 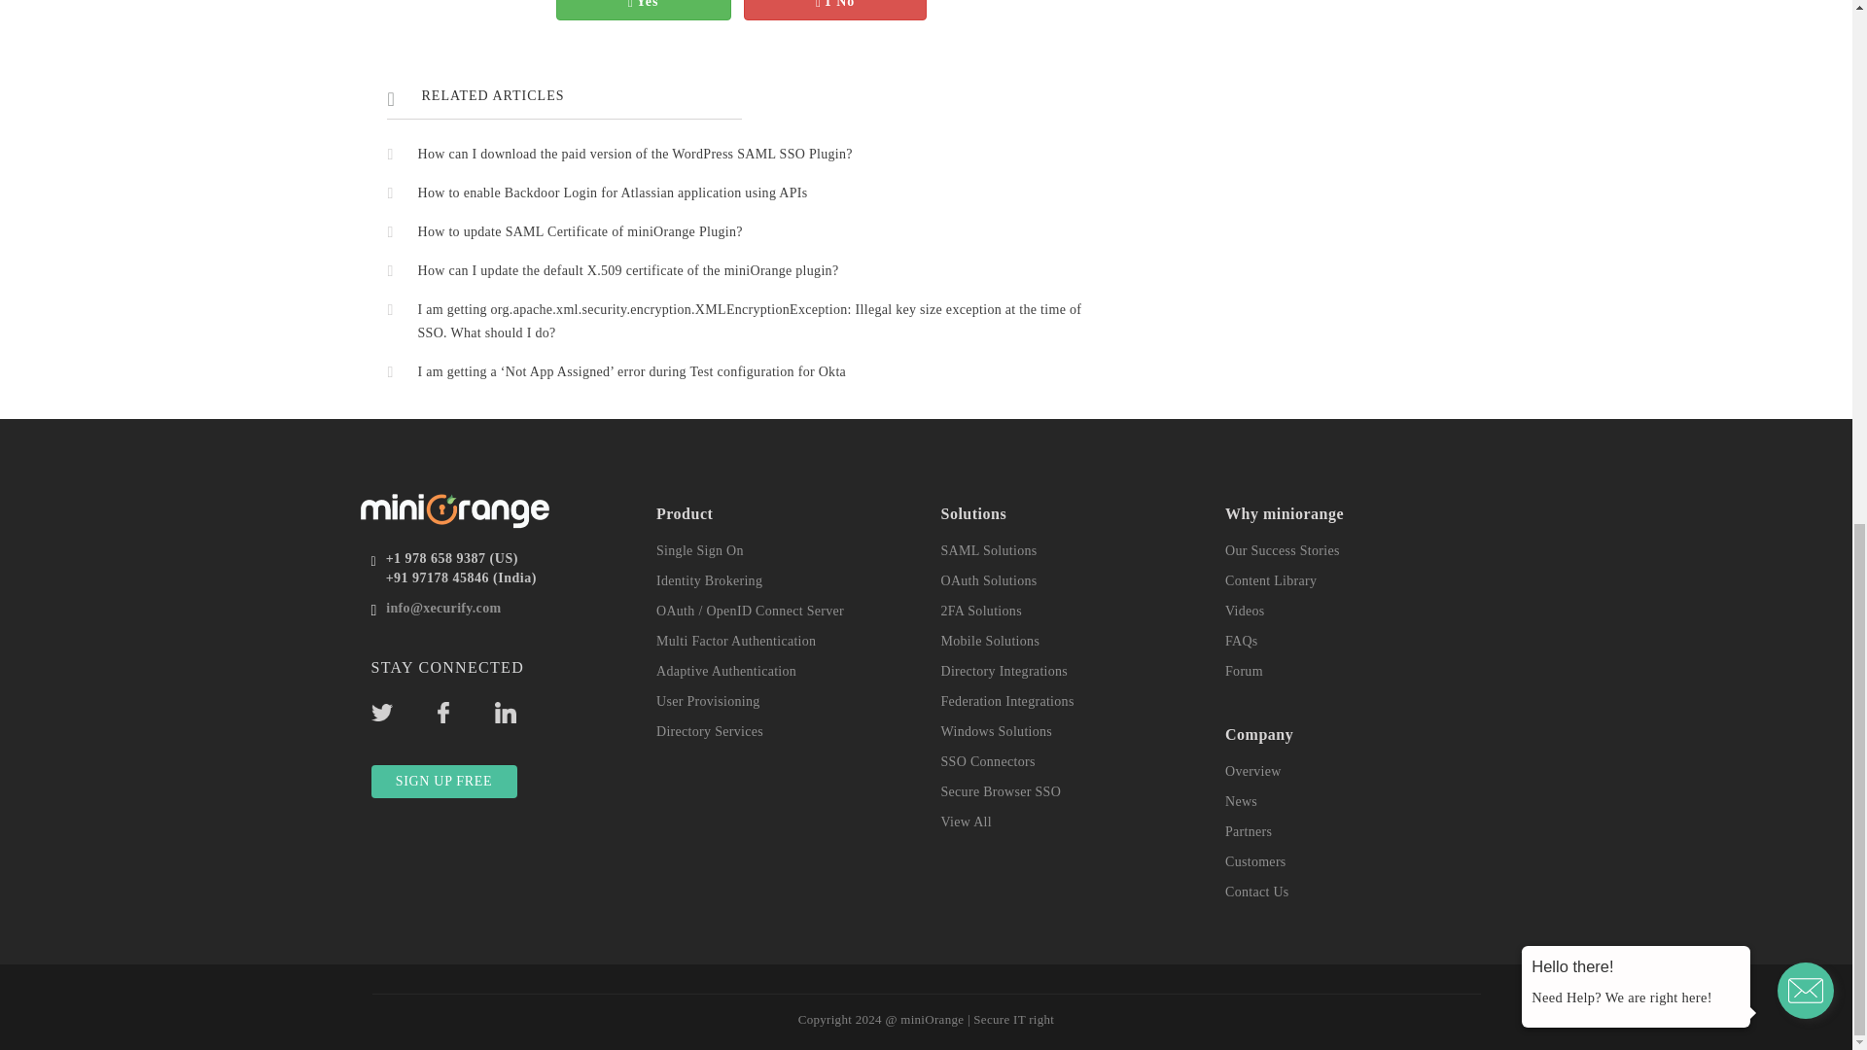 What do you see at coordinates (1007, 701) in the screenshot?
I see `Federation Integrations` at bounding box center [1007, 701].